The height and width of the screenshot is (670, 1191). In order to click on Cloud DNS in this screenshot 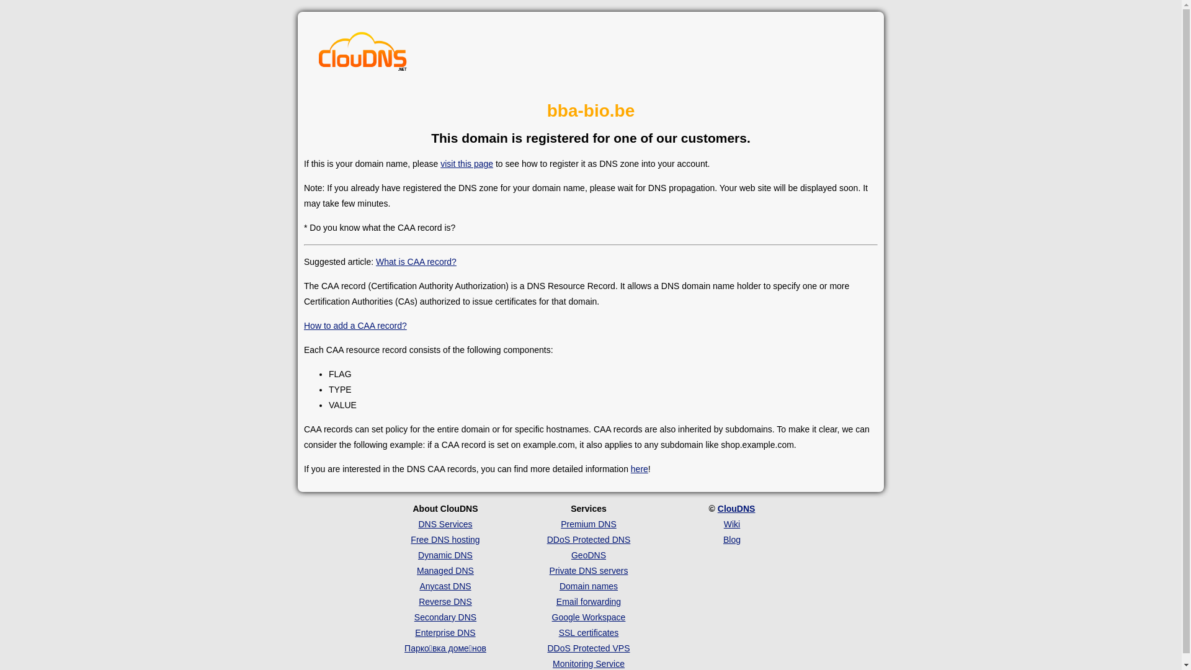, I will do `click(363, 55)`.